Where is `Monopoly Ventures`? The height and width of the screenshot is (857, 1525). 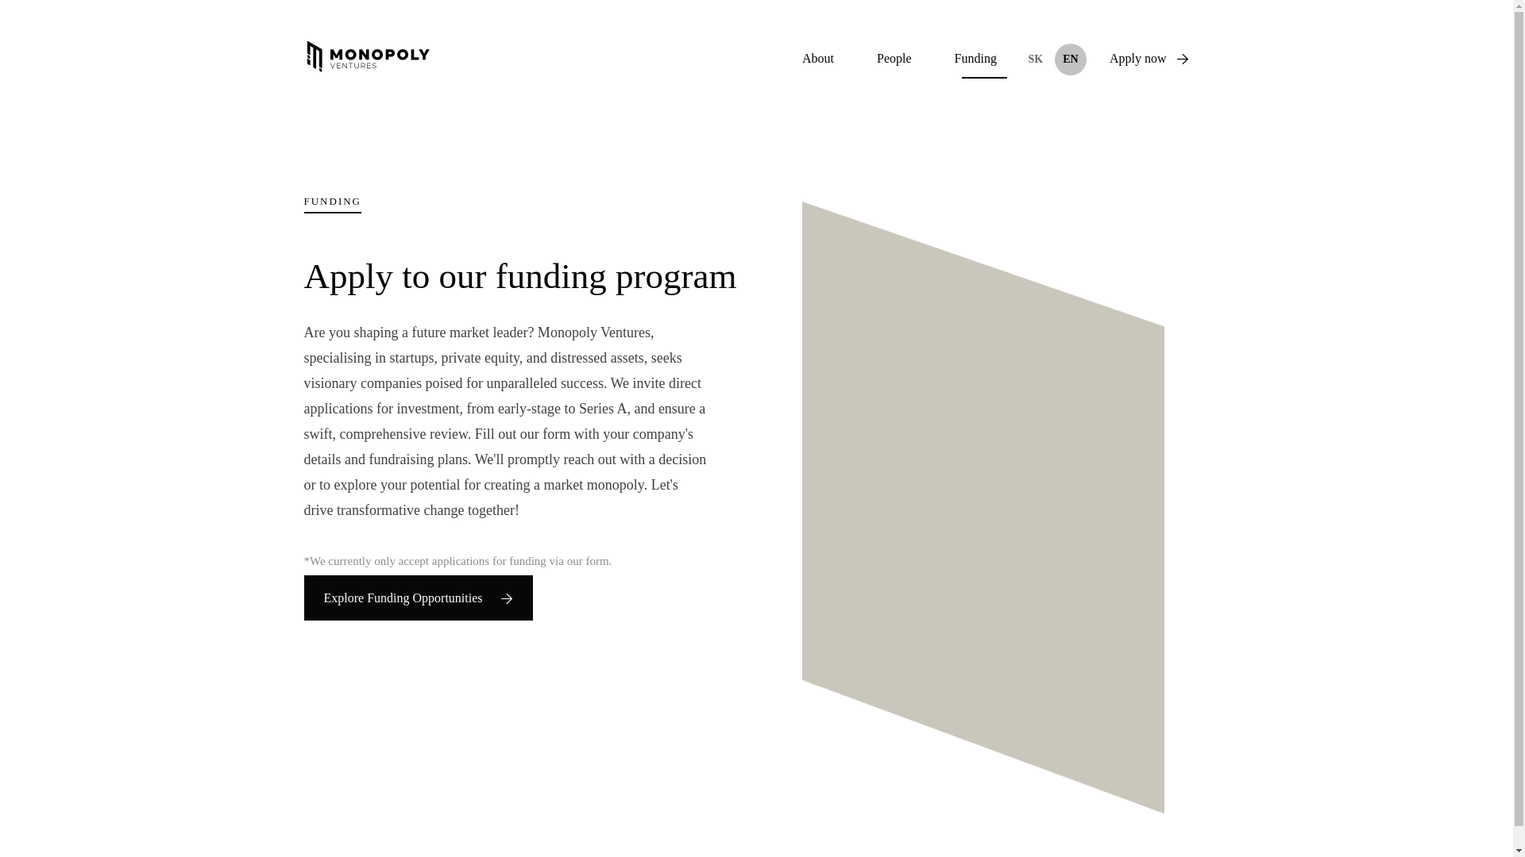
Monopoly Ventures is located at coordinates (367, 57).